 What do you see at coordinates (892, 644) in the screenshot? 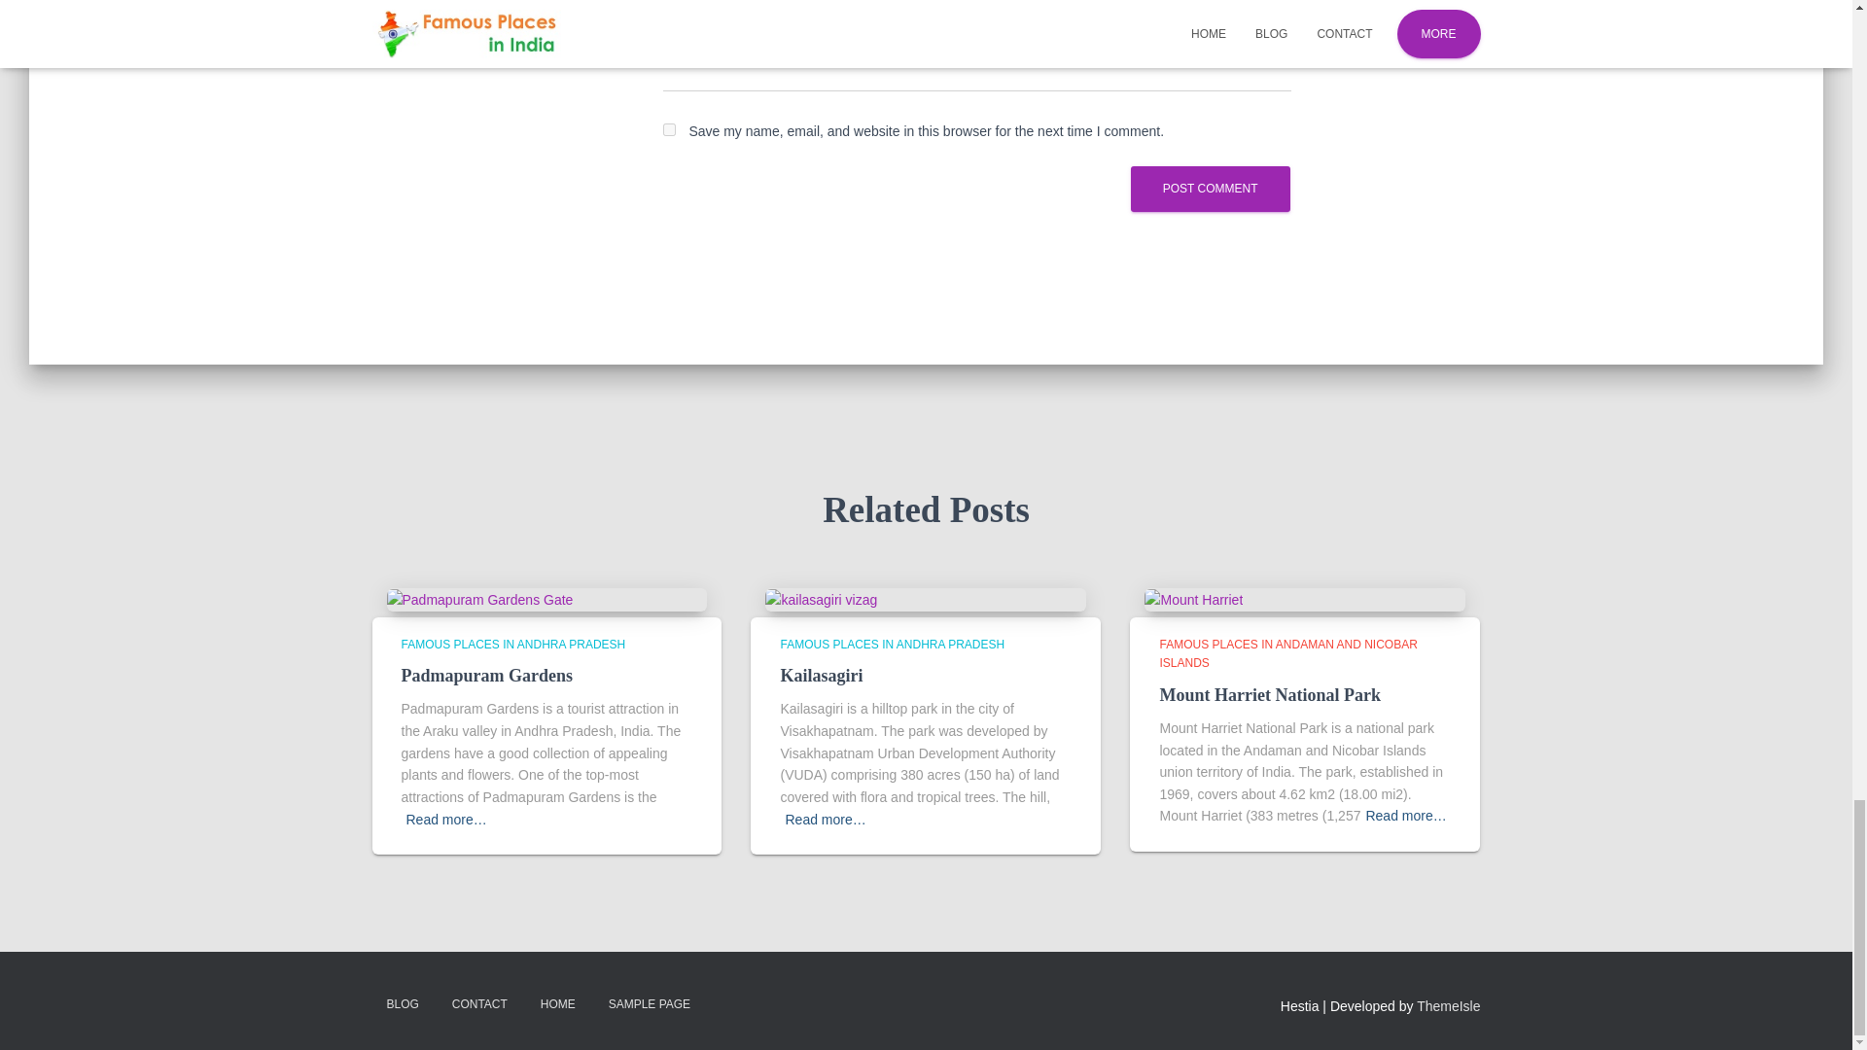
I see `View all posts in Famous Places in Andhra Pradesh` at bounding box center [892, 644].